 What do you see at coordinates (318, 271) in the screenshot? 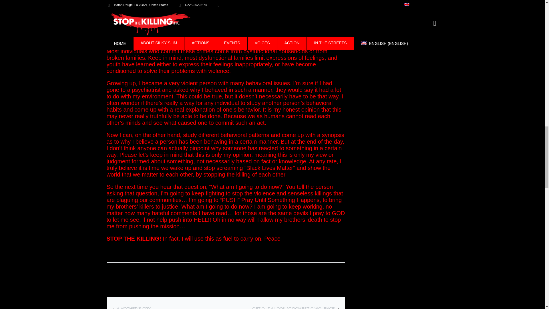
I see `20` at bounding box center [318, 271].